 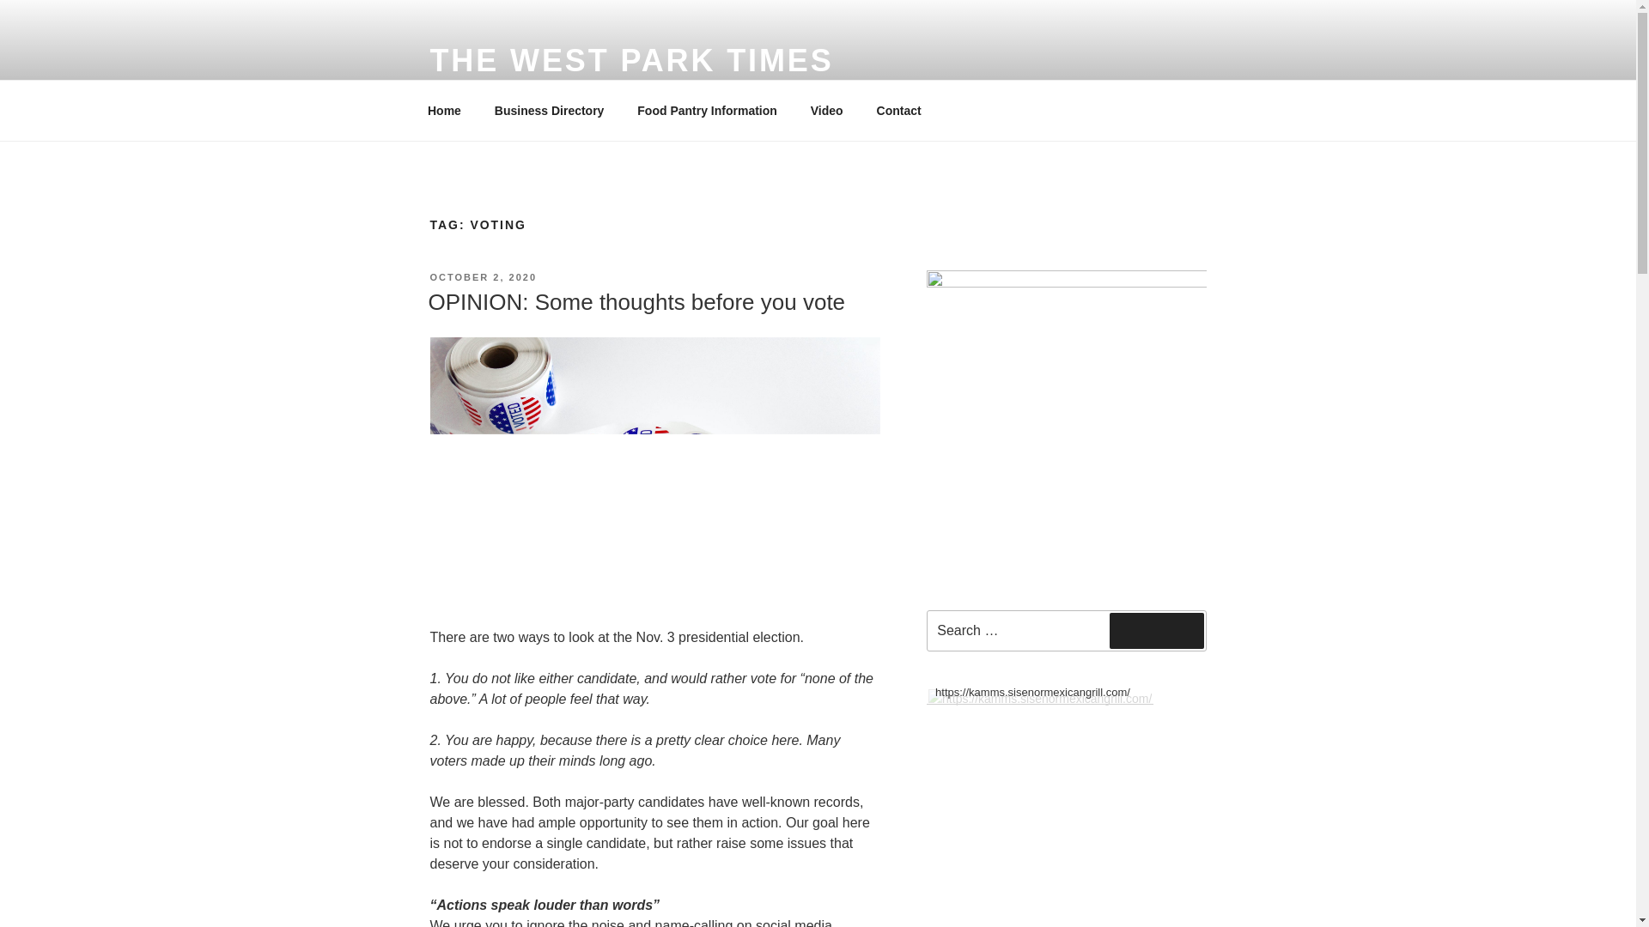 I want to click on Home, so click(x=444, y=110).